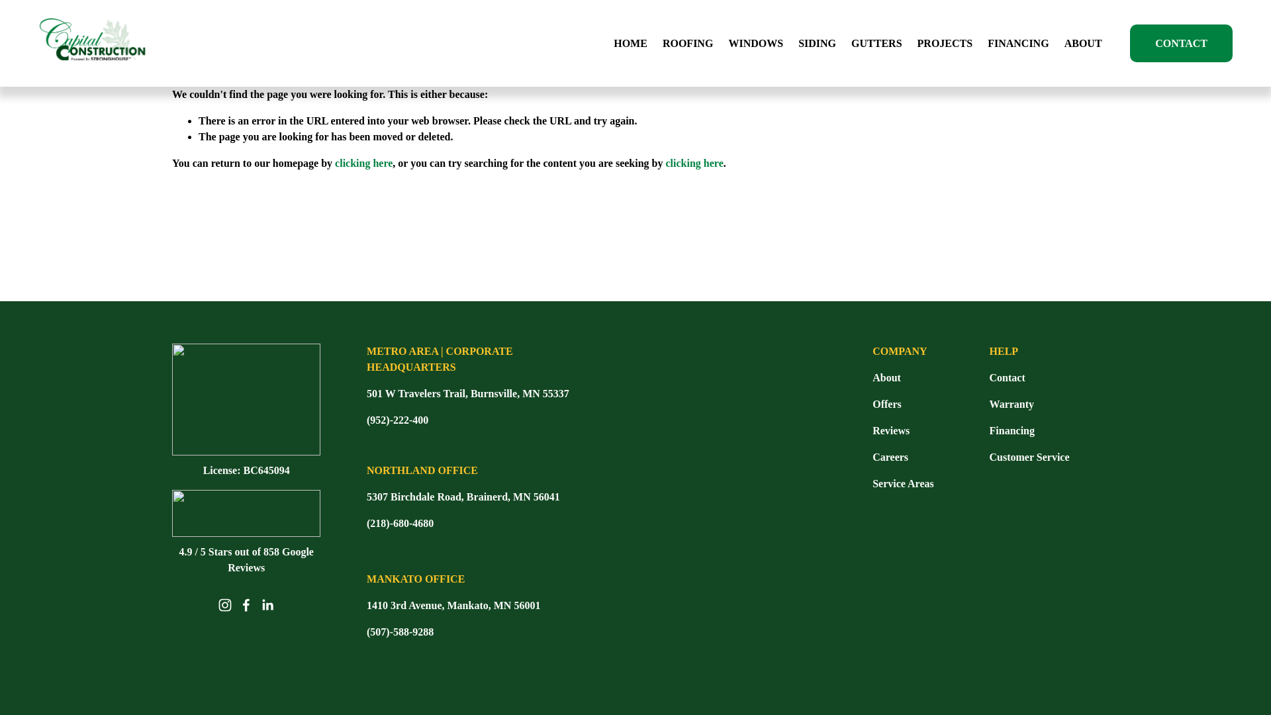 This screenshot has height=715, width=1271. What do you see at coordinates (687, 42) in the screenshot?
I see `ROOFING` at bounding box center [687, 42].